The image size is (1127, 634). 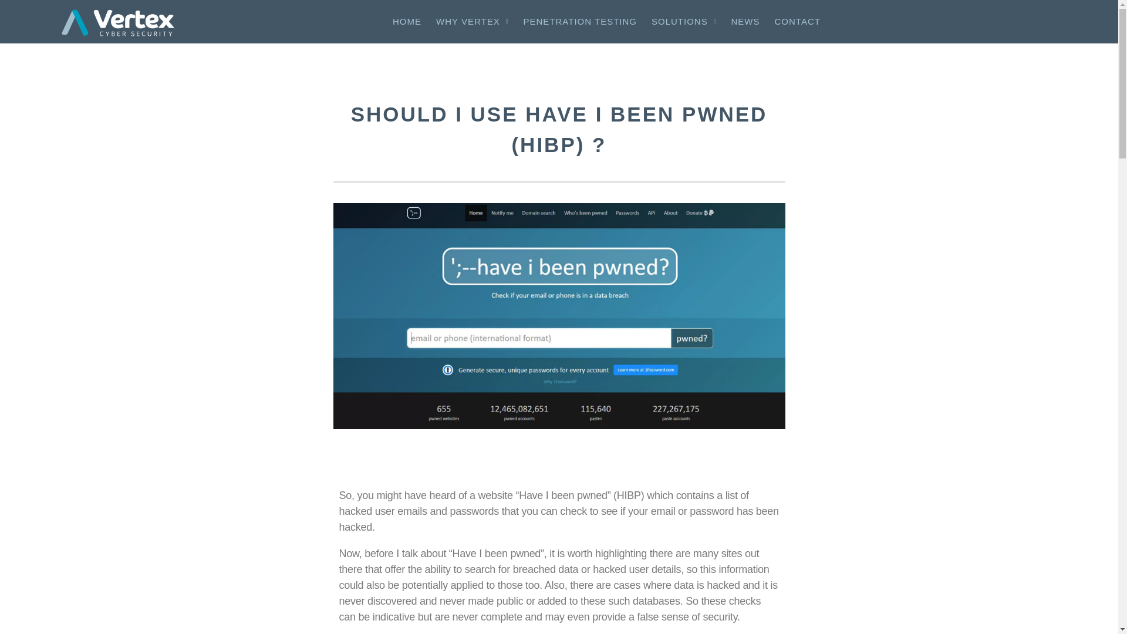 I want to click on WHY VERTEX, so click(x=472, y=22).